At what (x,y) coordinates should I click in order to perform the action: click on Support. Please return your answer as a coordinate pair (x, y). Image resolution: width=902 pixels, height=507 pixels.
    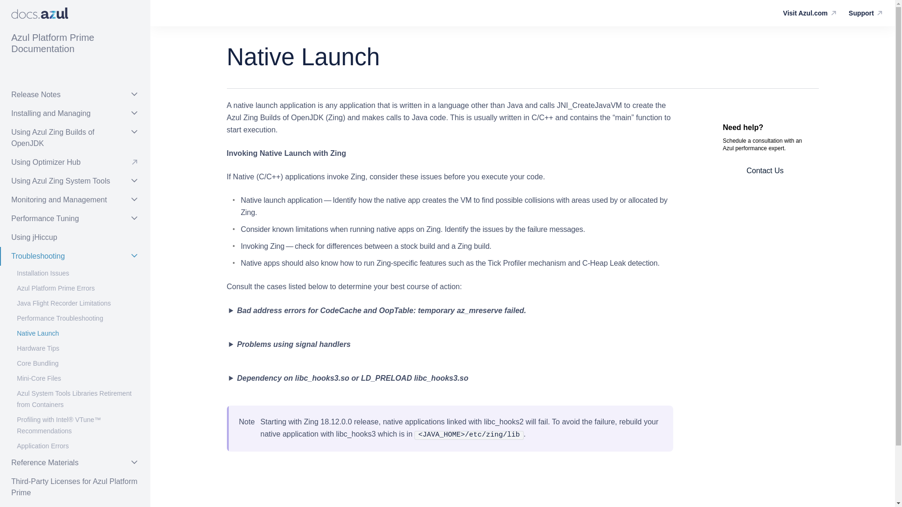
    Looking at the image, I should click on (866, 13).